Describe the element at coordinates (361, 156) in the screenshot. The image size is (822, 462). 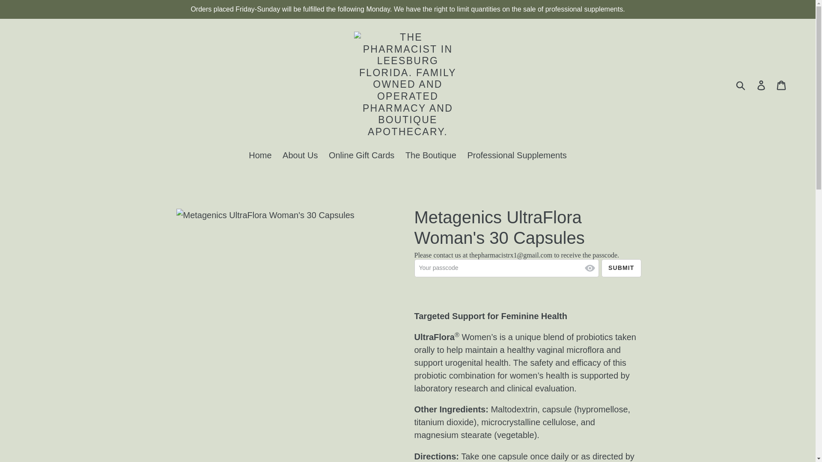
I see `Online Gift Cards` at that location.